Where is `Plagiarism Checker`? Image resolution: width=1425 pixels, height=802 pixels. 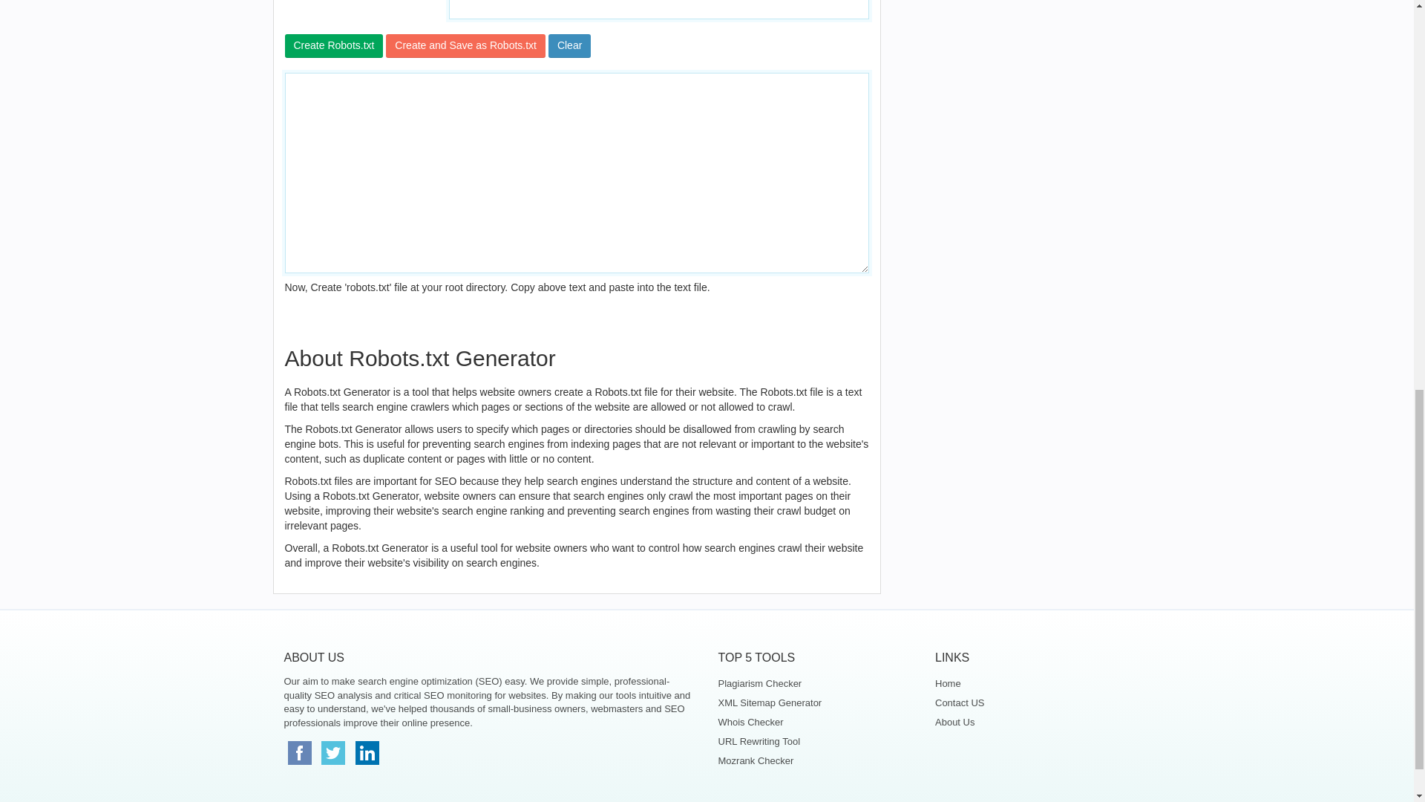 Plagiarism Checker is located at coordinates (815, 684).